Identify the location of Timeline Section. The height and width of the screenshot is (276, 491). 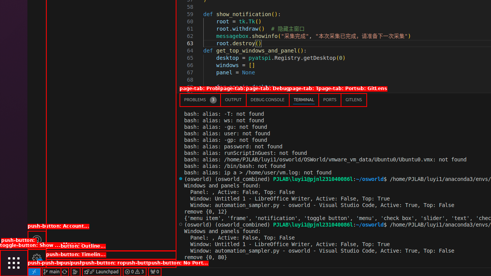
(111, 263).